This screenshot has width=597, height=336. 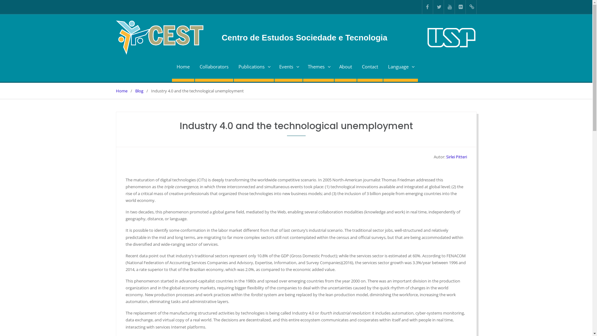 What do you see at coordinates (460, 7) in the screenshot?
I see `Flickr` at bounding box center [460, 7].